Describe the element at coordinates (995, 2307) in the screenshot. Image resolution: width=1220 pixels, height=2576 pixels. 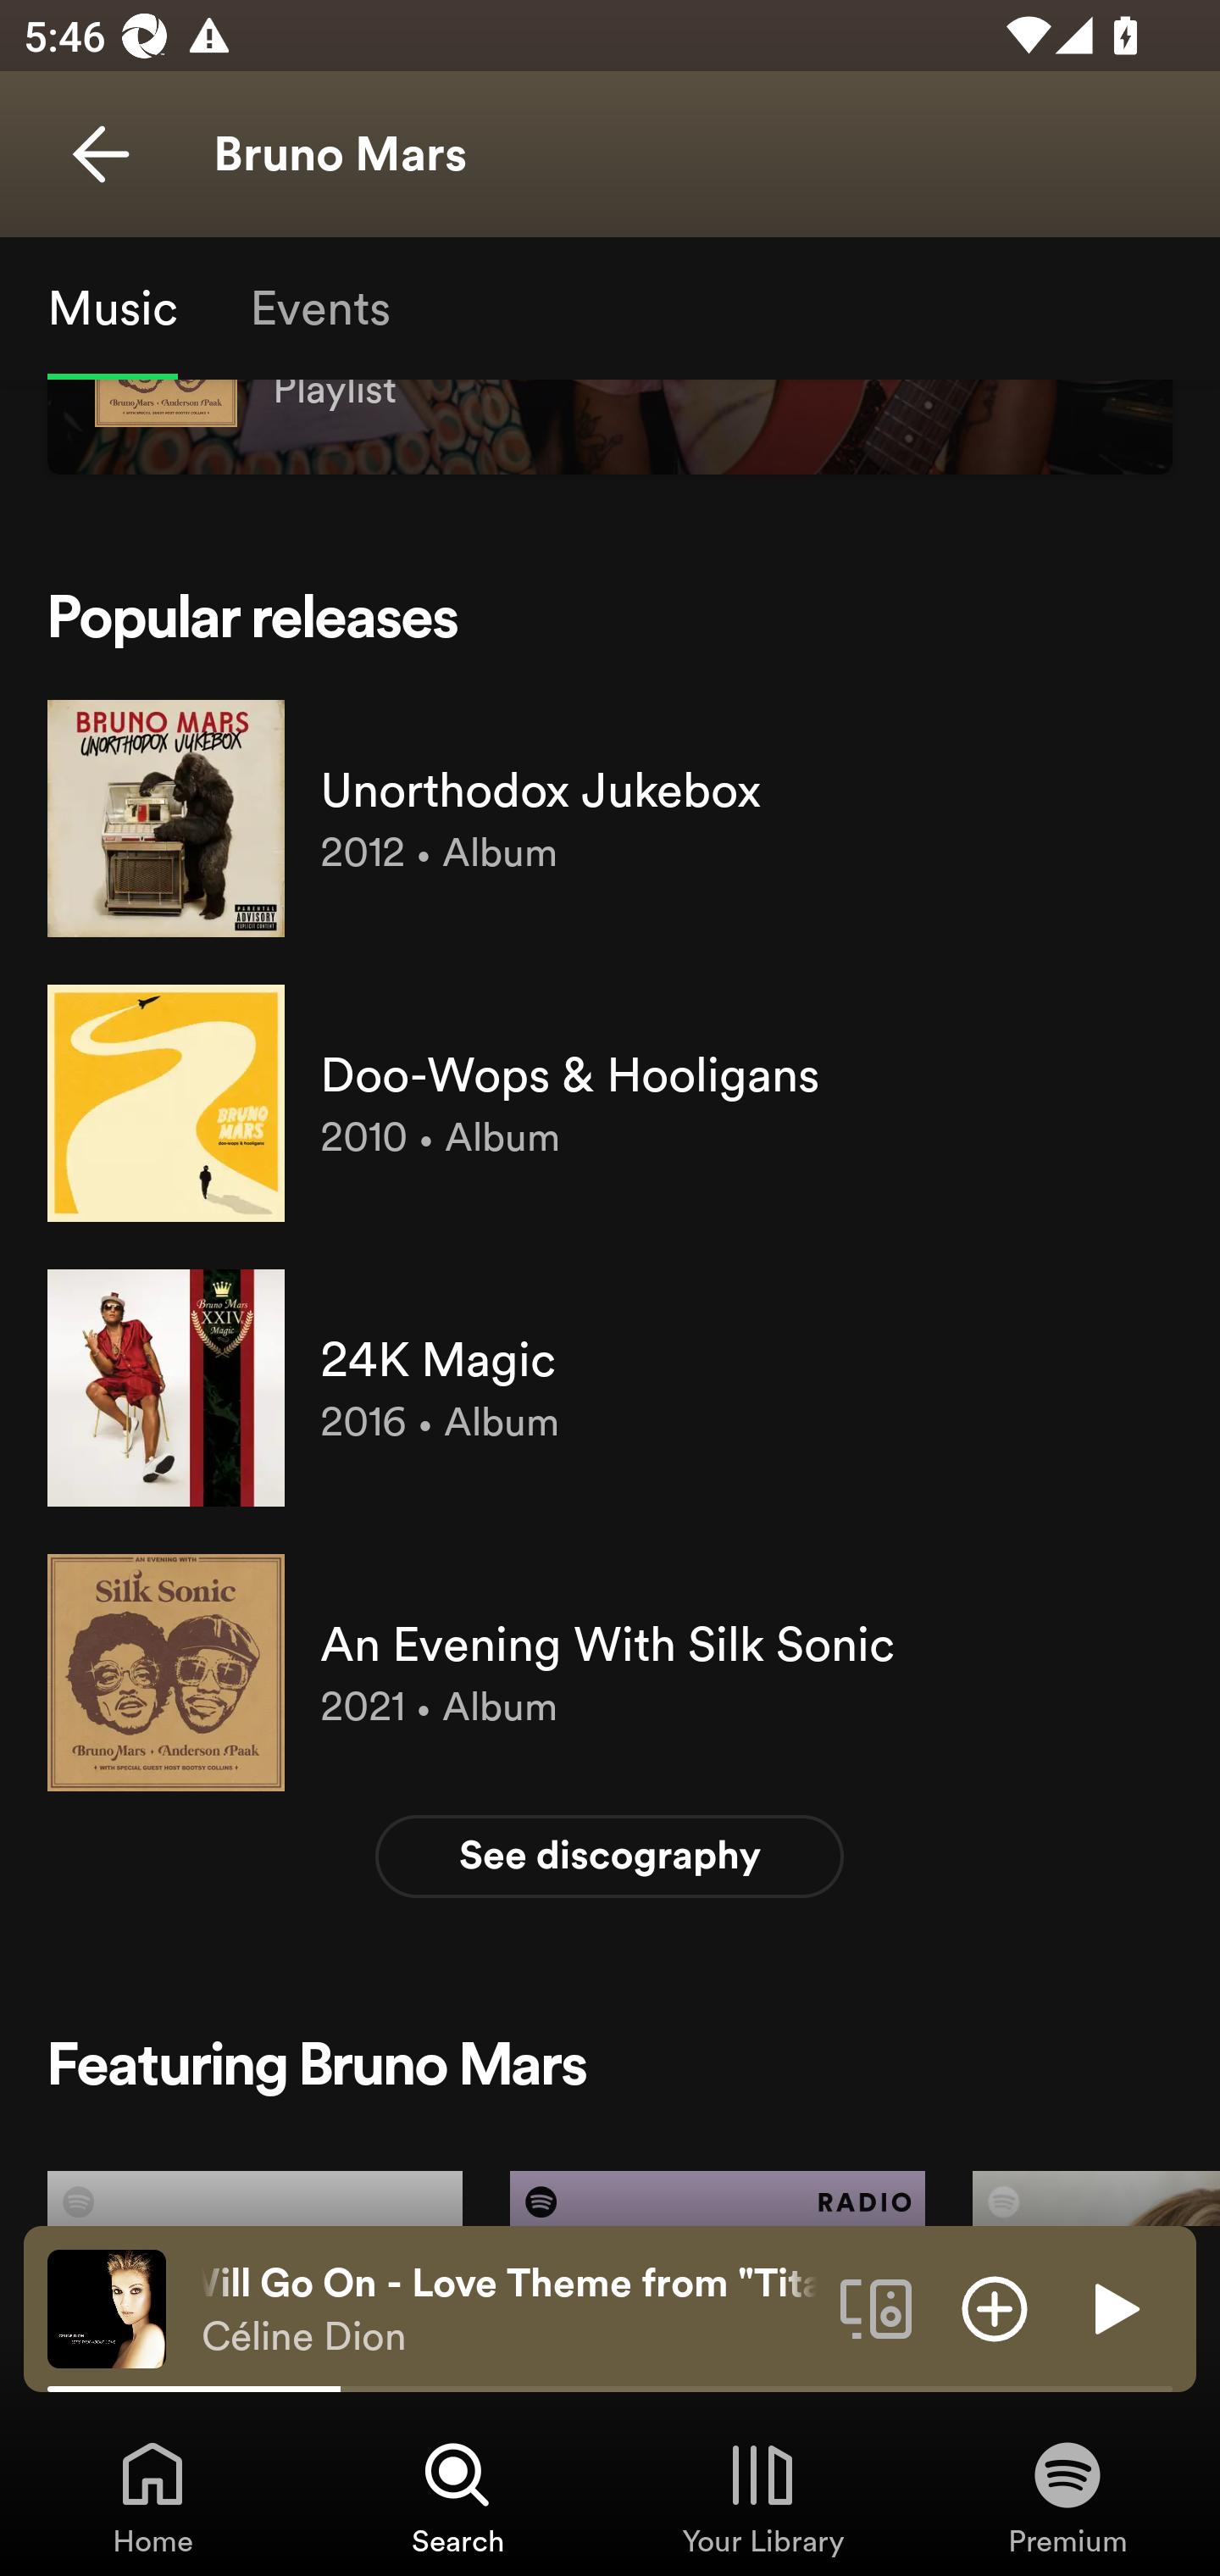
I see `Add item` at that location.